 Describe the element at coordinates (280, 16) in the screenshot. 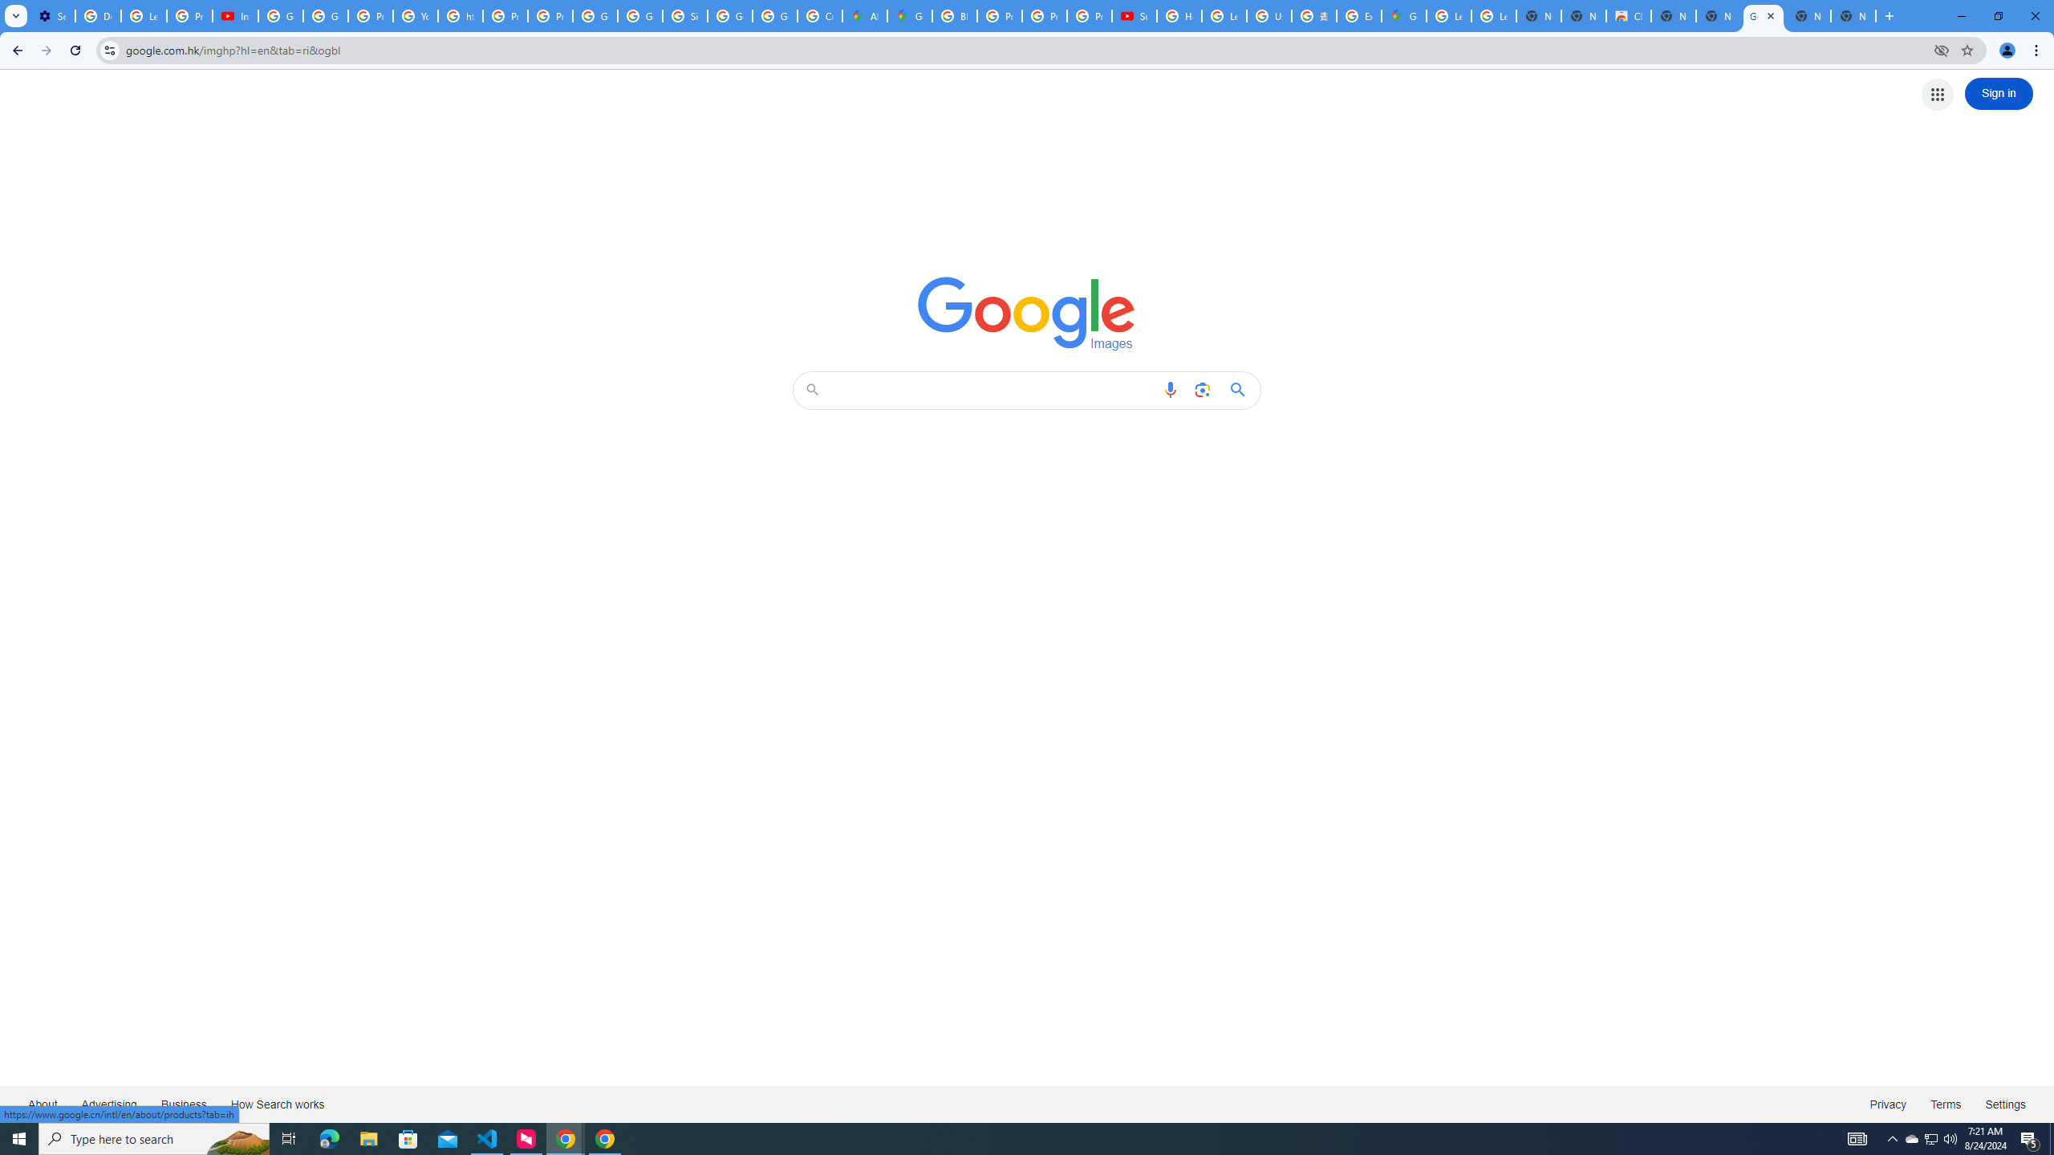

I see `Google Account Help` at that location.